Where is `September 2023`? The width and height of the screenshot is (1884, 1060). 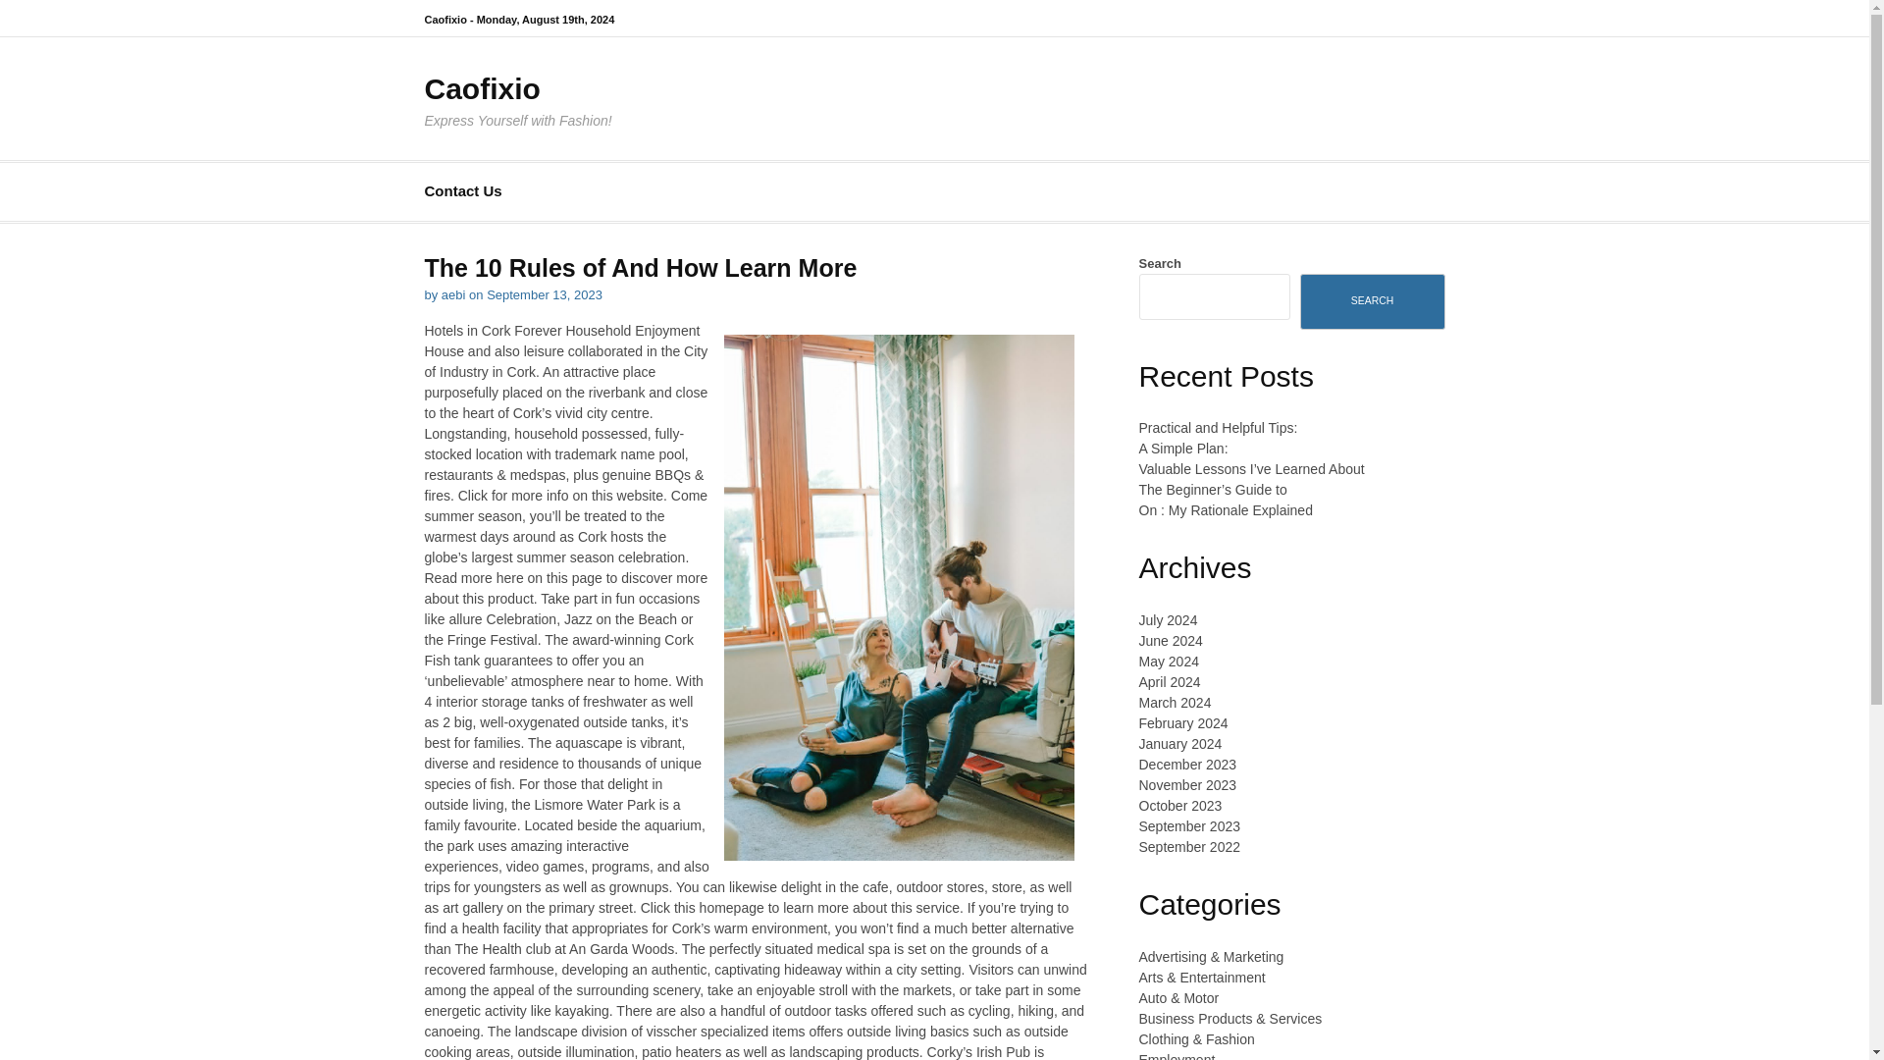
September 2023 is located at coordinates (1188, 825).